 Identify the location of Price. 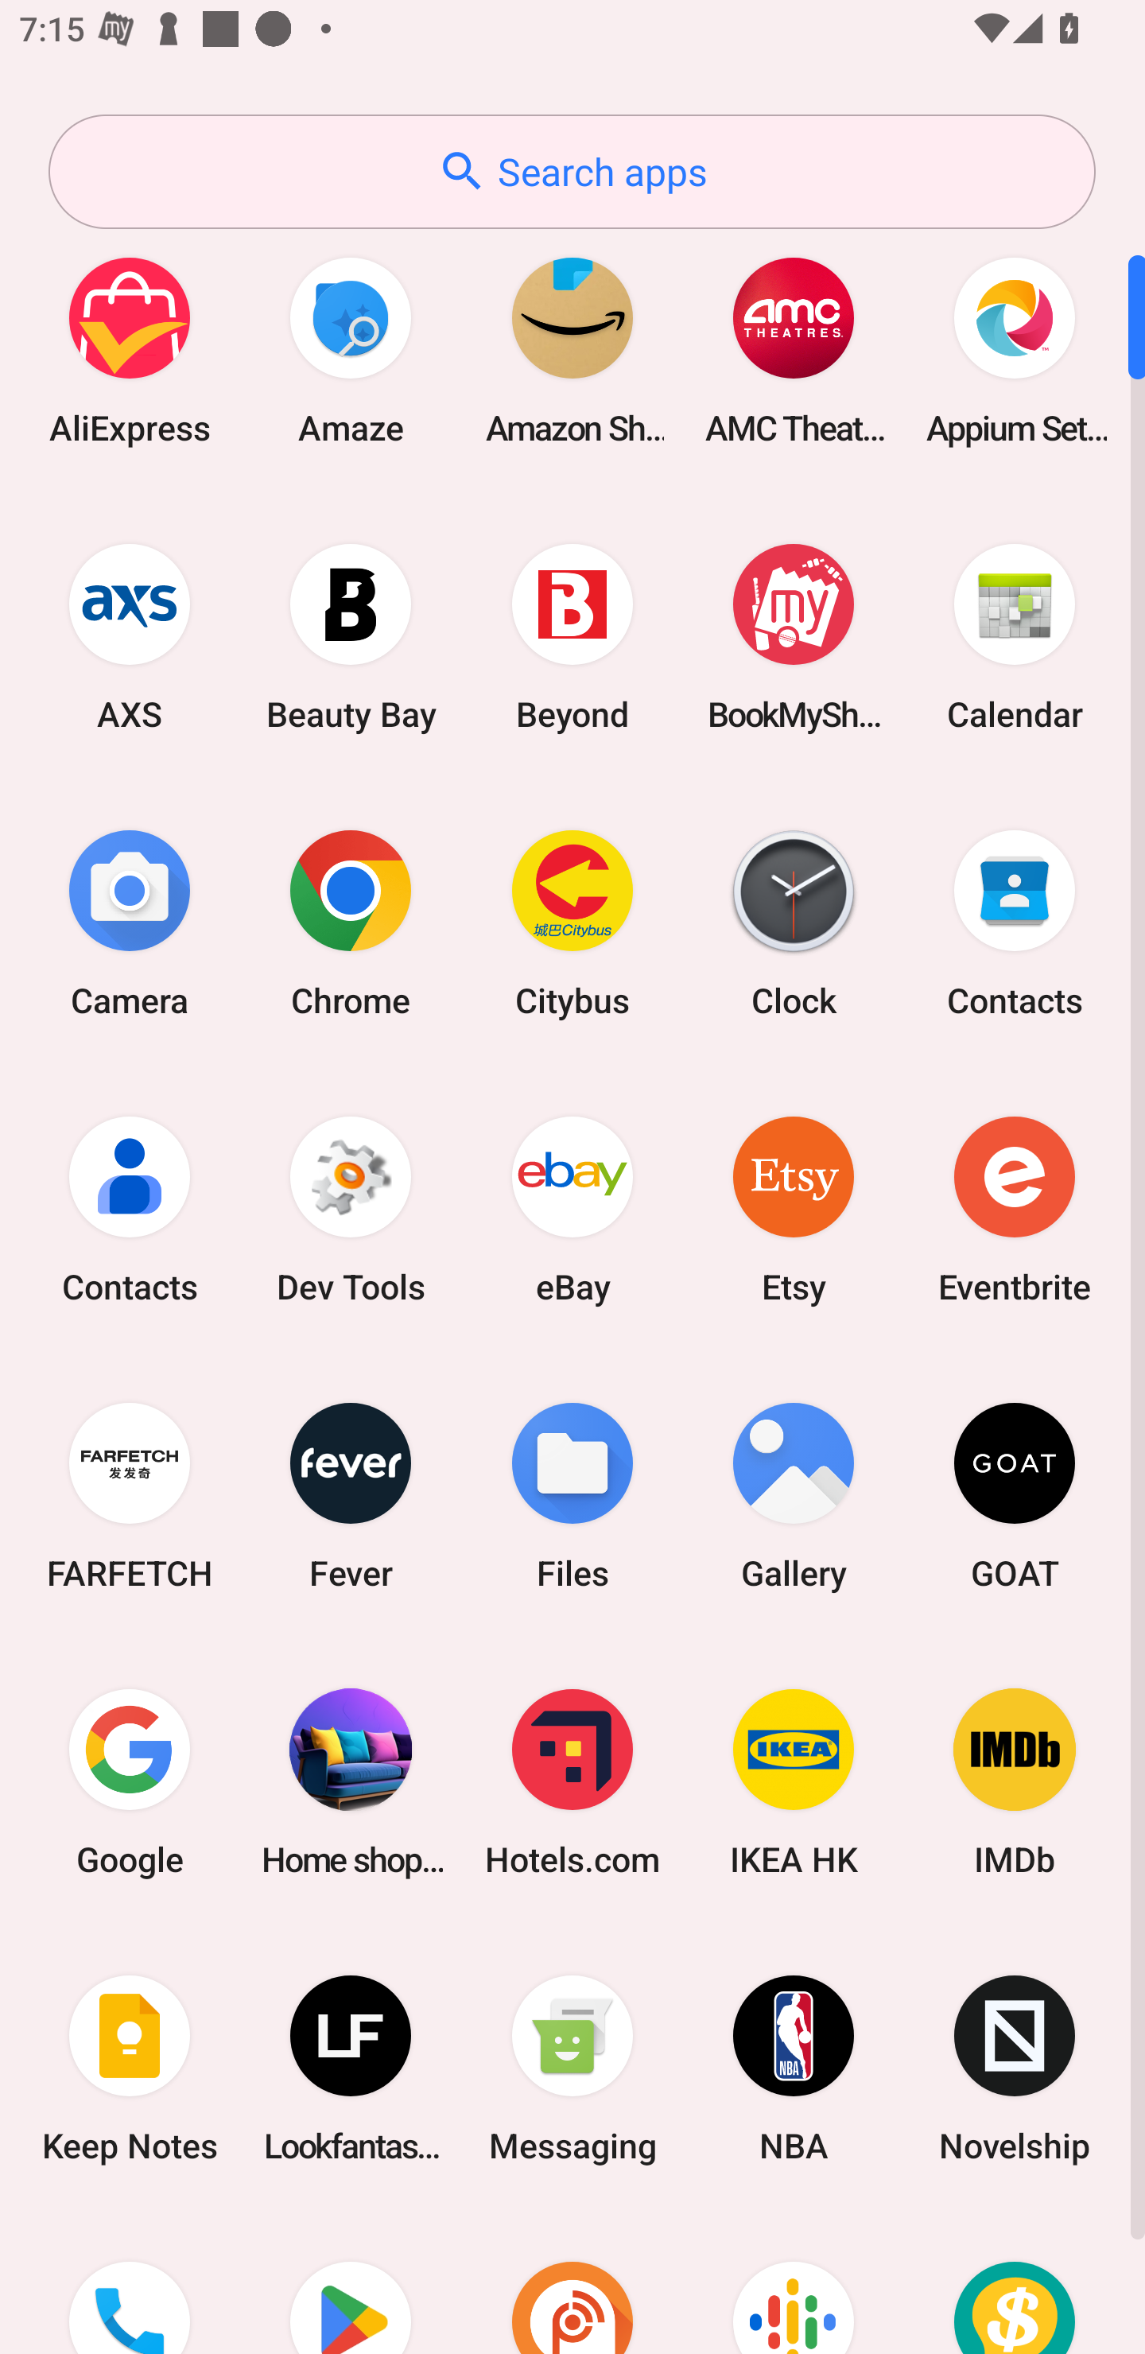
(1015, 2283).